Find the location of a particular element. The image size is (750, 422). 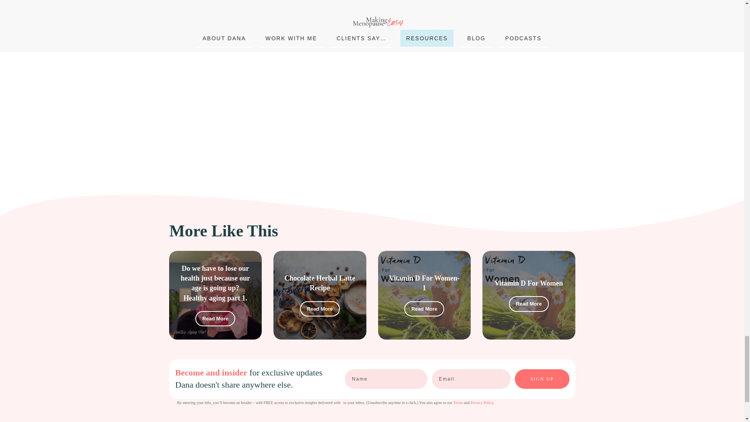

Chocolate Herbal Latte Recipe is located at coordinates (320, 283).